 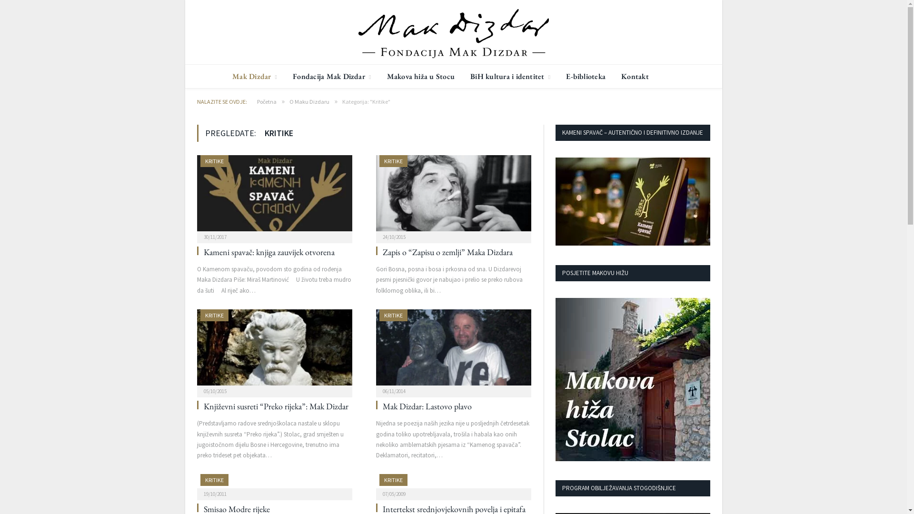 What do you see at coordinates (510, 76) in the screenshot?
I see `BiH kultura i identitet` at bounding box center [510, 76].